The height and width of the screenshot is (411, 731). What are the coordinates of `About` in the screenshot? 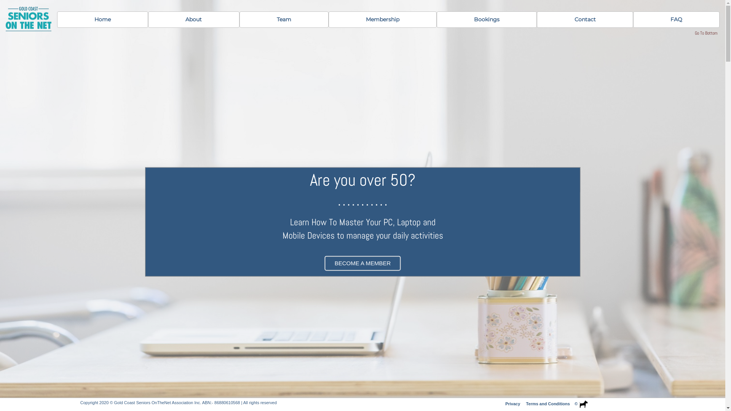 It's located at (193, 20).